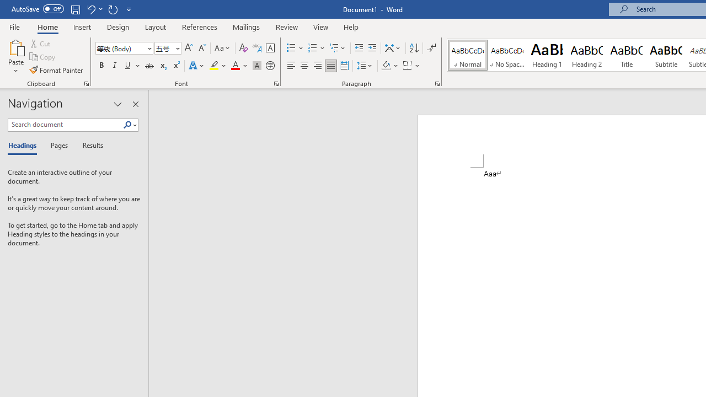 Image resolution: width=706 pixels, height=397 pixels. Describe the element at coordinates (411, 66) in the screenshot. I see `Borders` at that location.